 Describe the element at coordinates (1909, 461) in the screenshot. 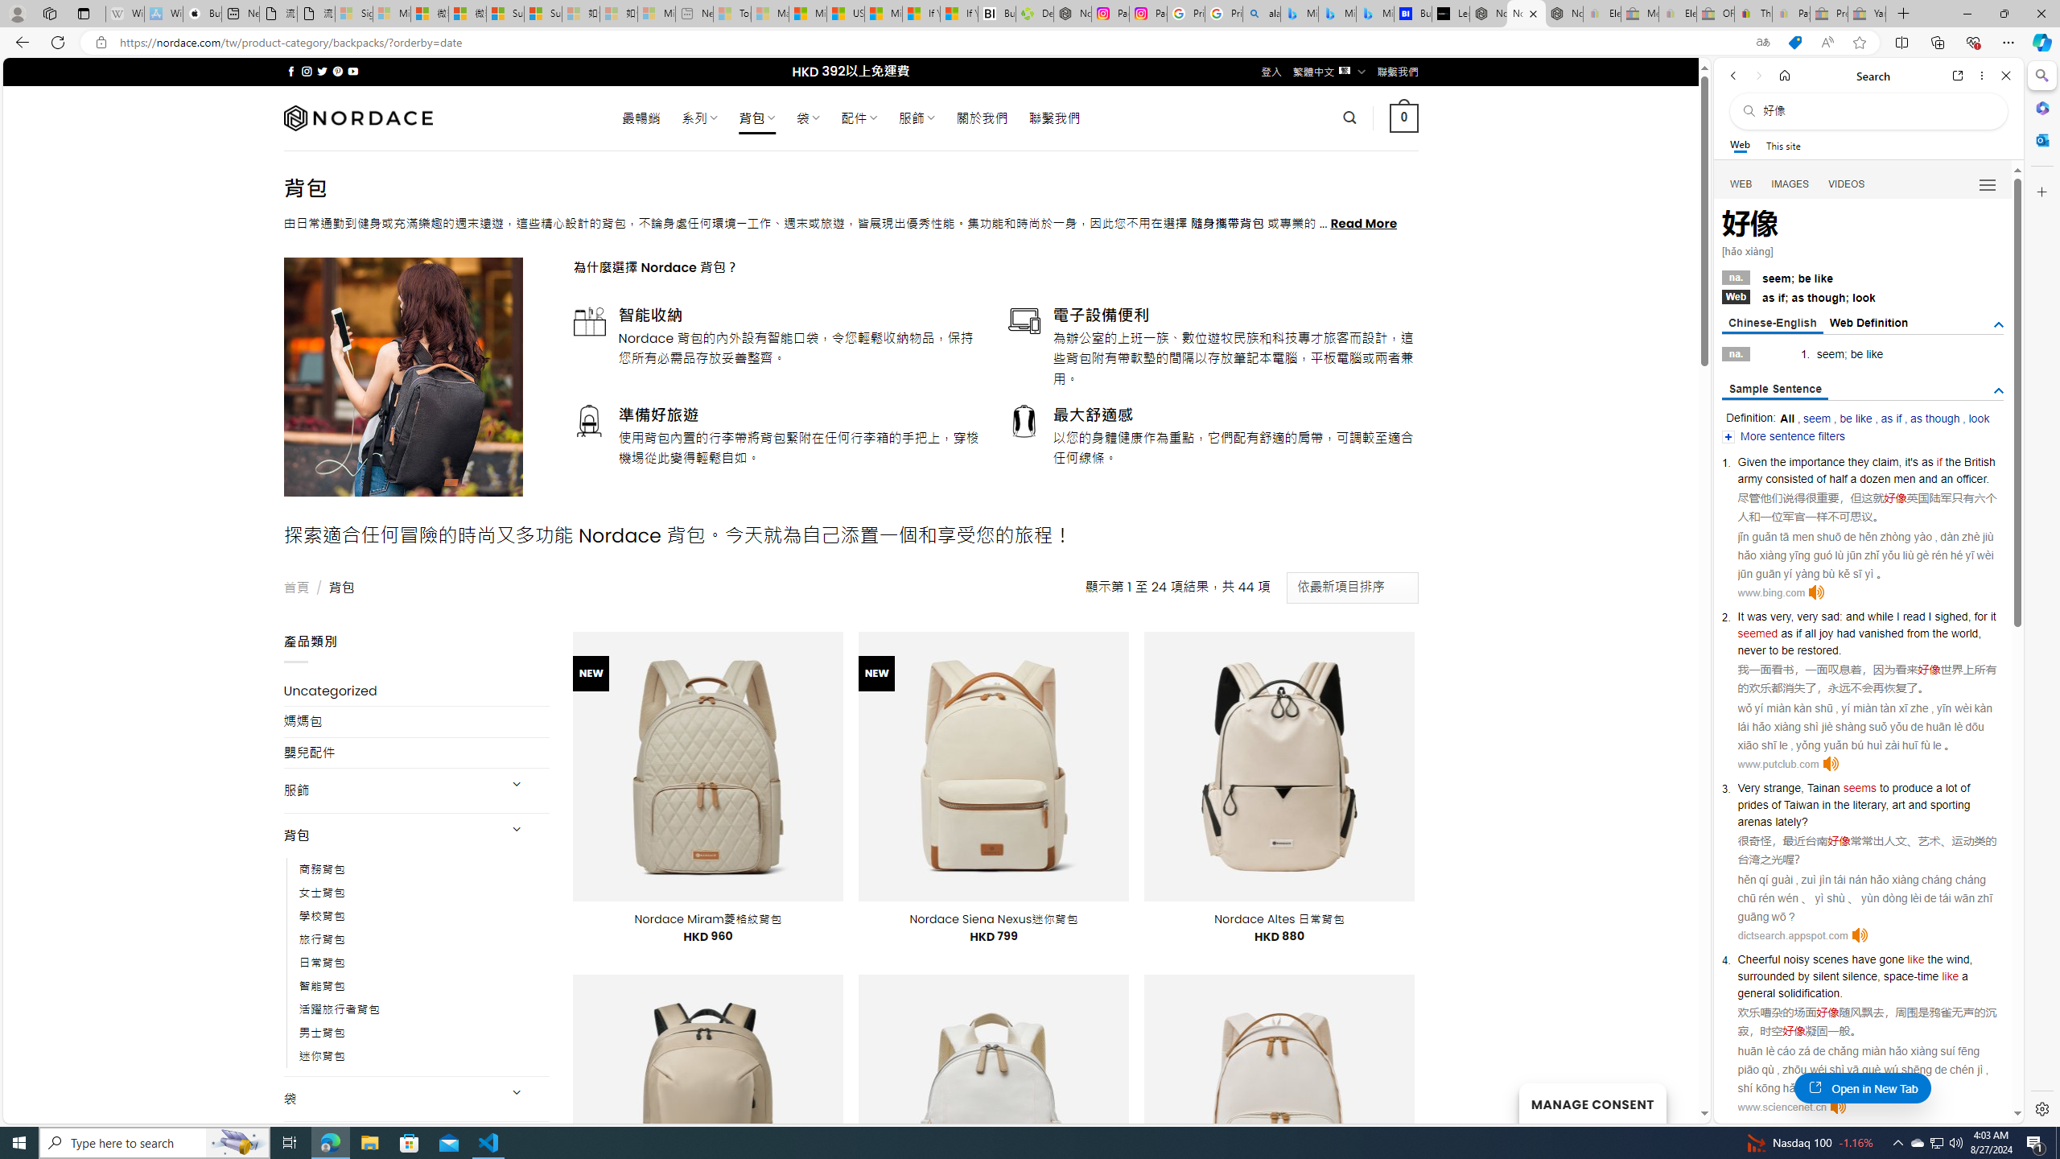

I see `it` at that location.